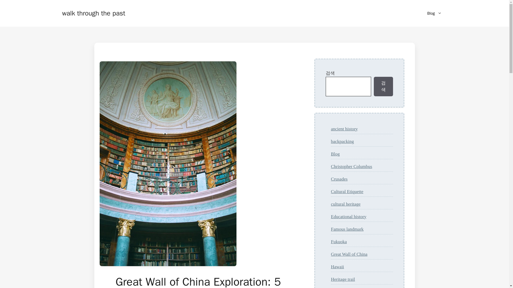 The height and width of the screenshot is (288, 513). I want to click on ancient history, so click(344, 129).